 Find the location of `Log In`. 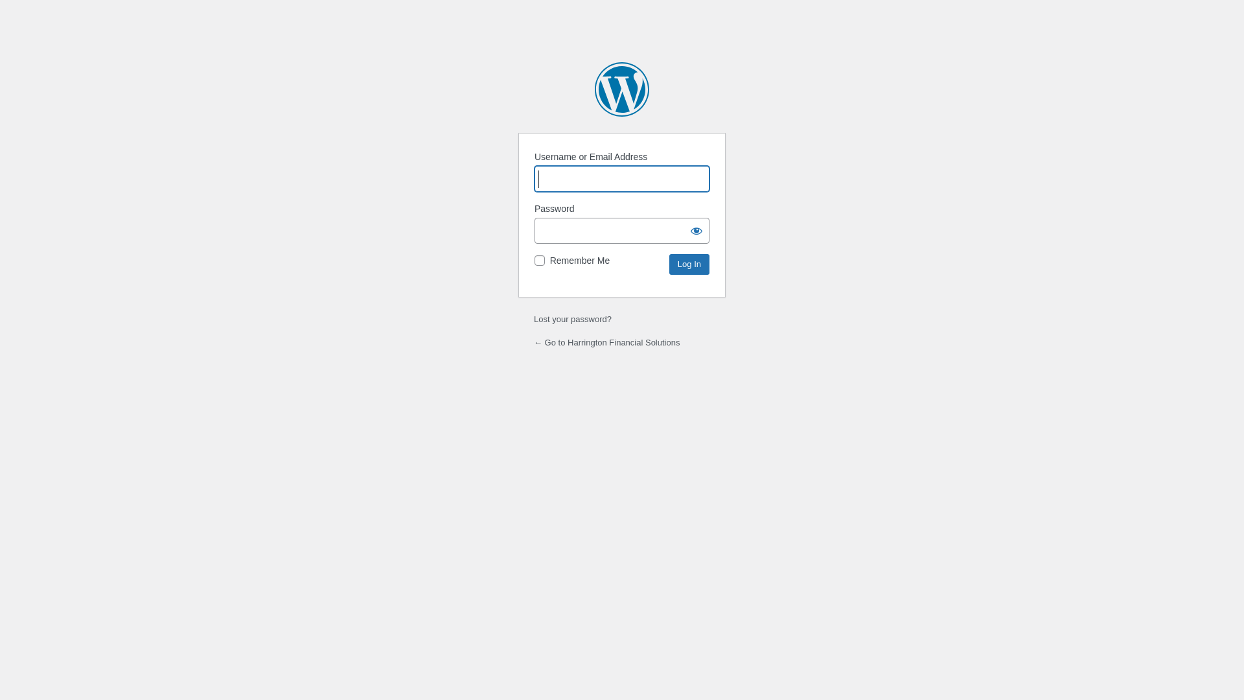

Log In is located at coordinates (689, 264).